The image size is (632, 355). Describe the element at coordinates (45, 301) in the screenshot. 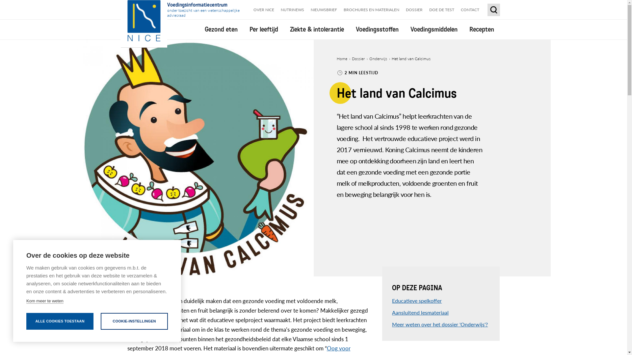

I see `Kom meer te weten` at that location.